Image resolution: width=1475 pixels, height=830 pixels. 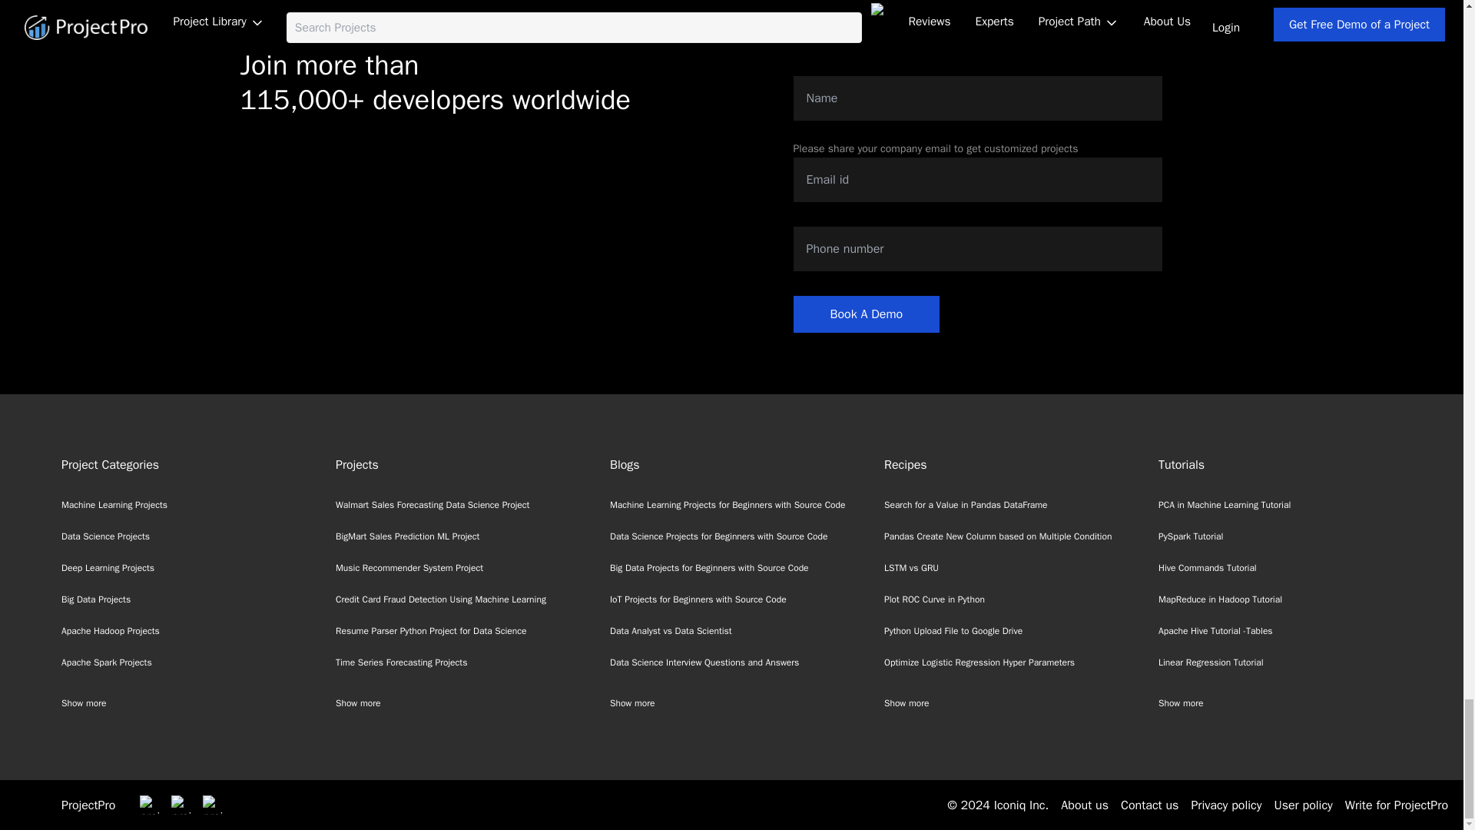 I want to click on Apache Hadoop Projects, so click(x=111, y=631).